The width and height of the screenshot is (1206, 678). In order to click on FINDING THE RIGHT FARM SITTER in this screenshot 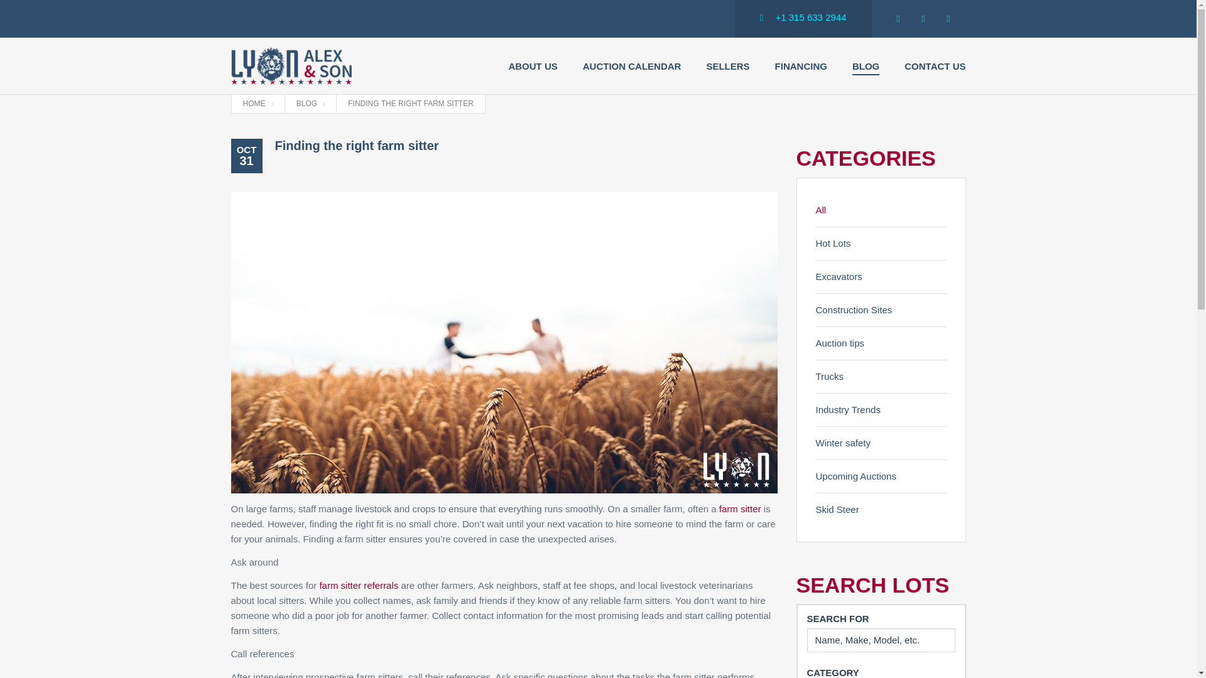, I will do `click(411, 103)`.